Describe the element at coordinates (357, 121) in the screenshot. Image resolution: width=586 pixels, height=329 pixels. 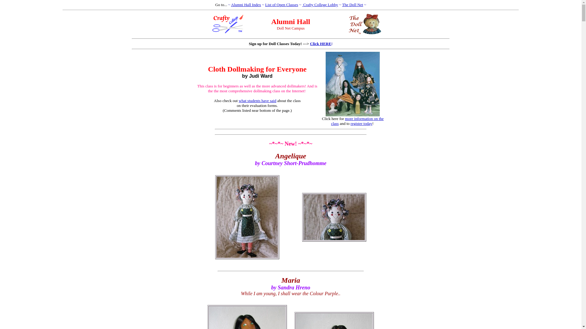
I see `more information on the class` at that location.